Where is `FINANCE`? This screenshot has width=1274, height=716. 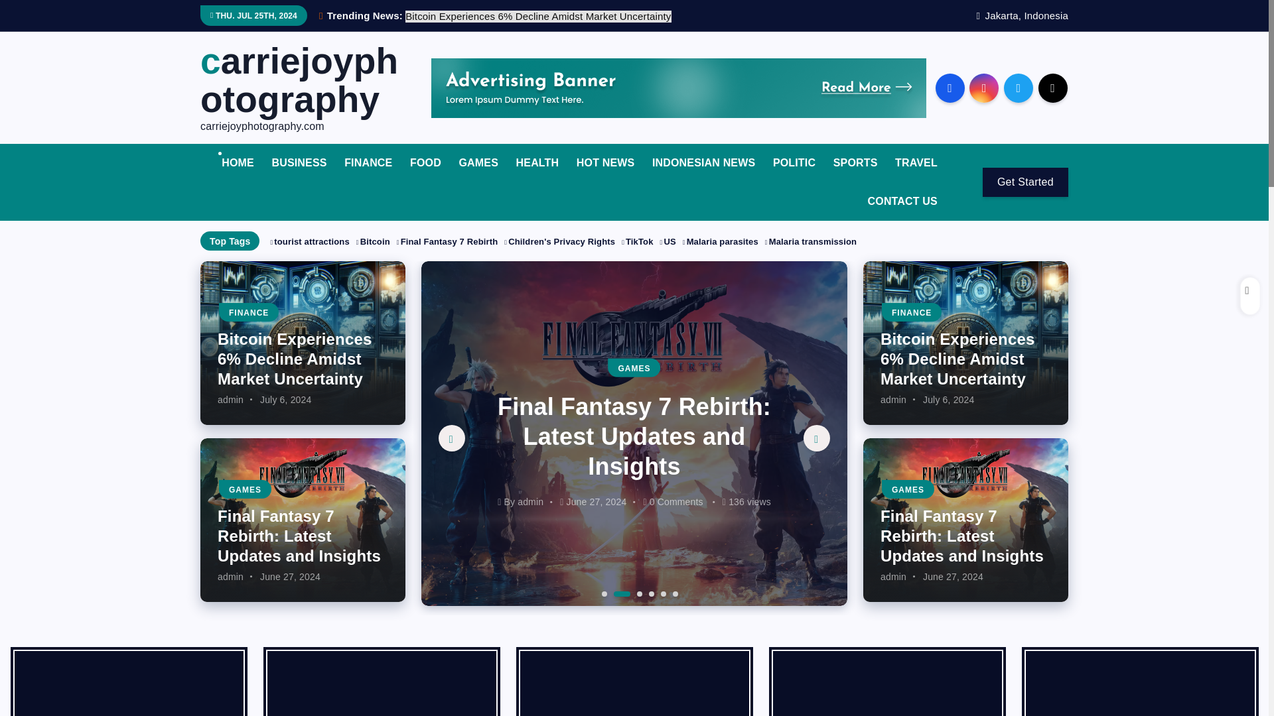 FINANCE is located at coordinates (368, 163).